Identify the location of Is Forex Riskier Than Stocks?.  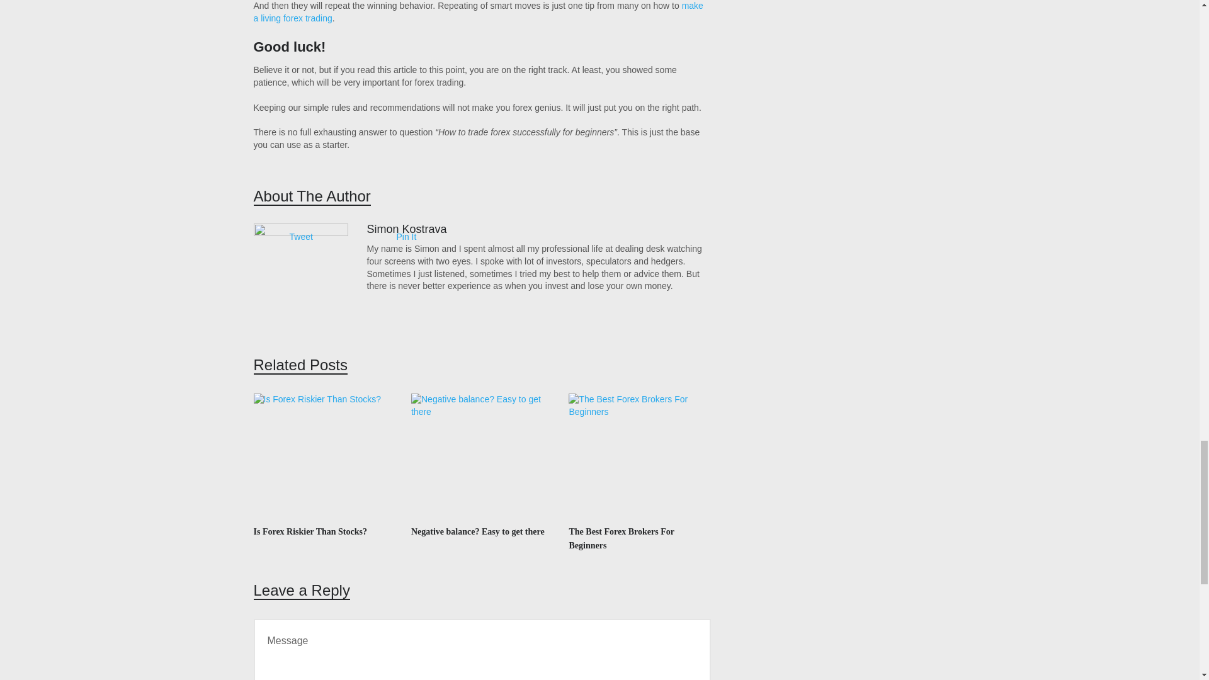
(309, 531).